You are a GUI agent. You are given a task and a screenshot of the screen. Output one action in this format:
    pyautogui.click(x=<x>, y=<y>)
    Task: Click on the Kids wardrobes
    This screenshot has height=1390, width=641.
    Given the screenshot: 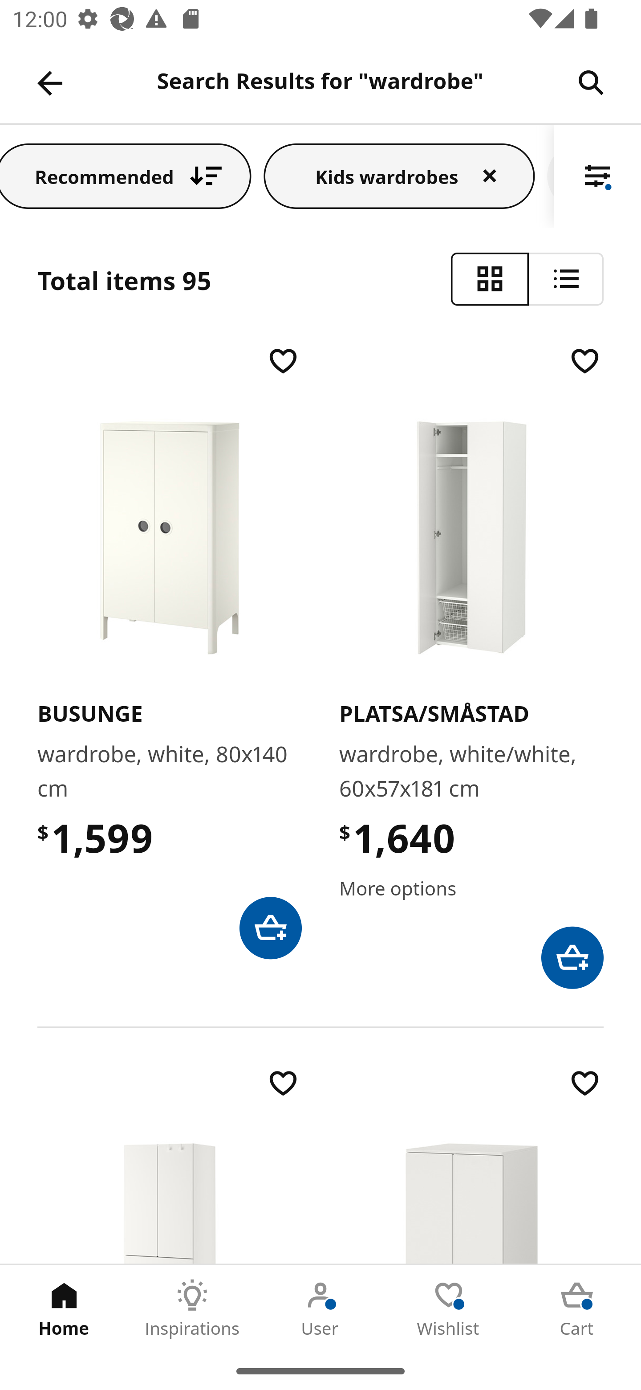 What is the action you would take?
    pyautogui.click(x=399, y=176)
    